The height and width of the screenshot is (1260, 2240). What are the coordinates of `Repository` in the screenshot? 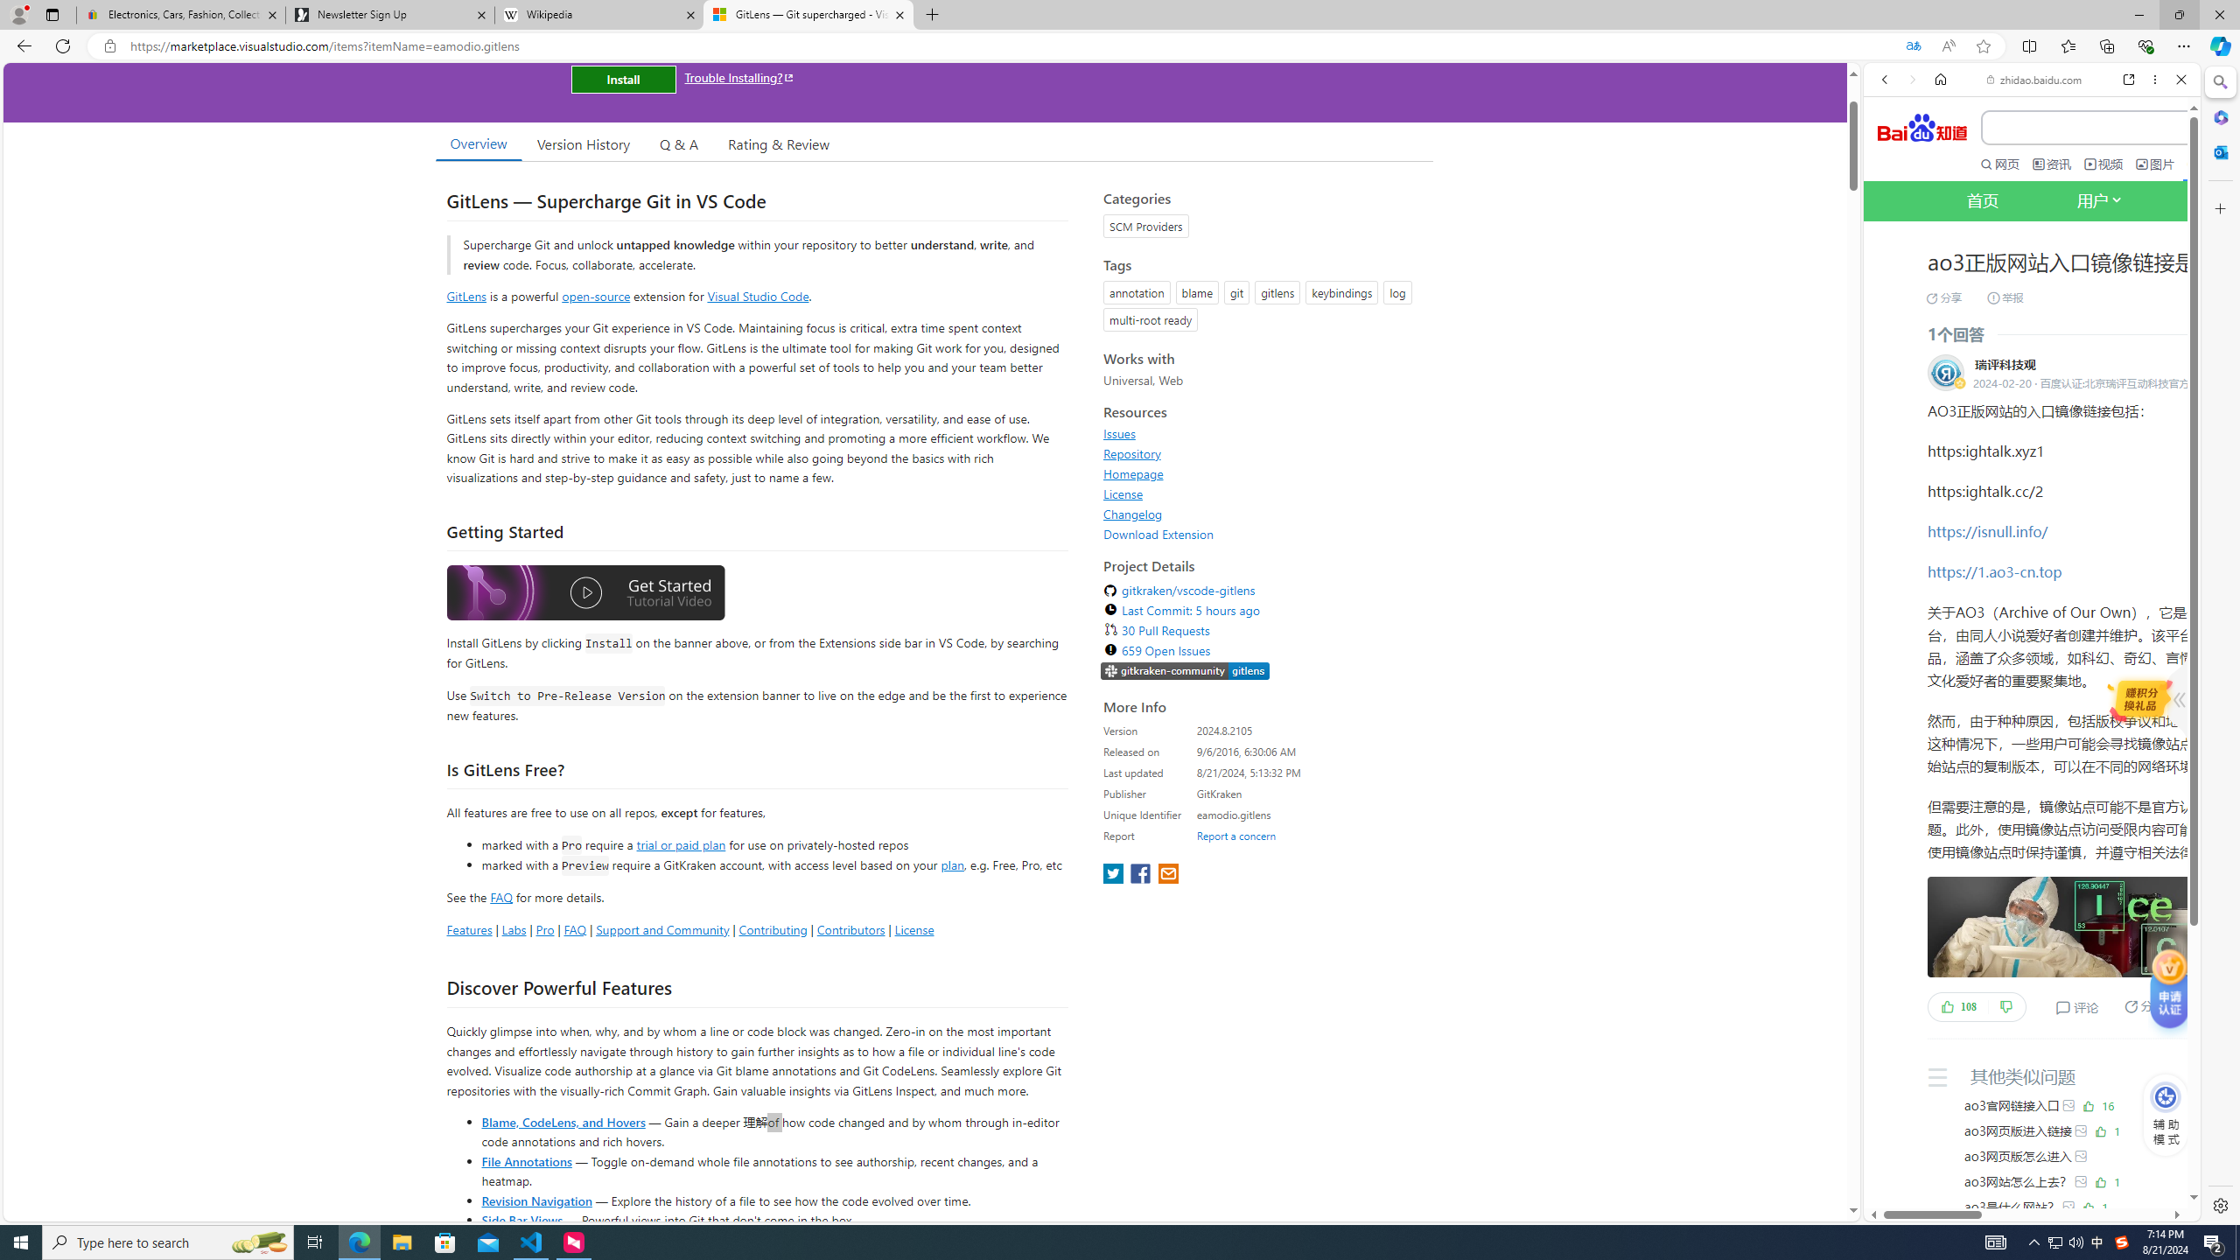 It's located at (1132, 453).